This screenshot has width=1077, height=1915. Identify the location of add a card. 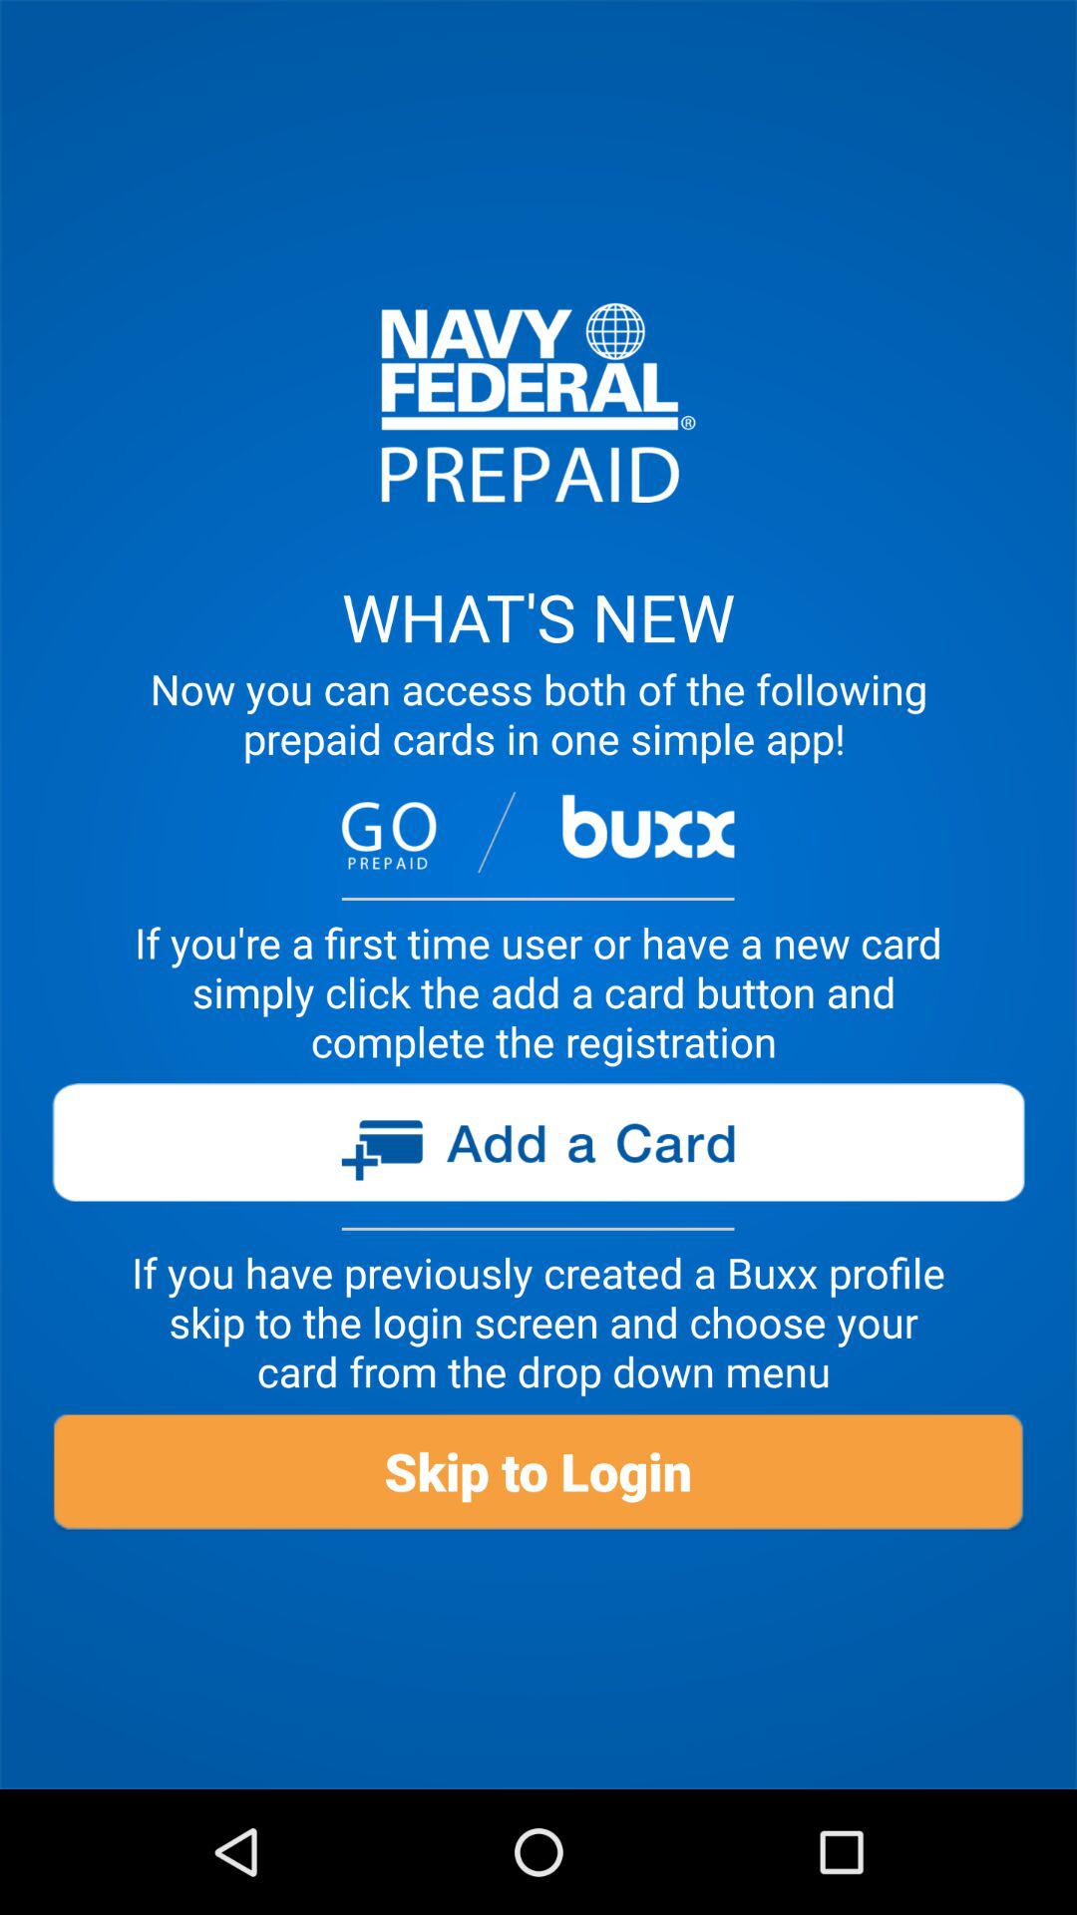
(538, 1149).